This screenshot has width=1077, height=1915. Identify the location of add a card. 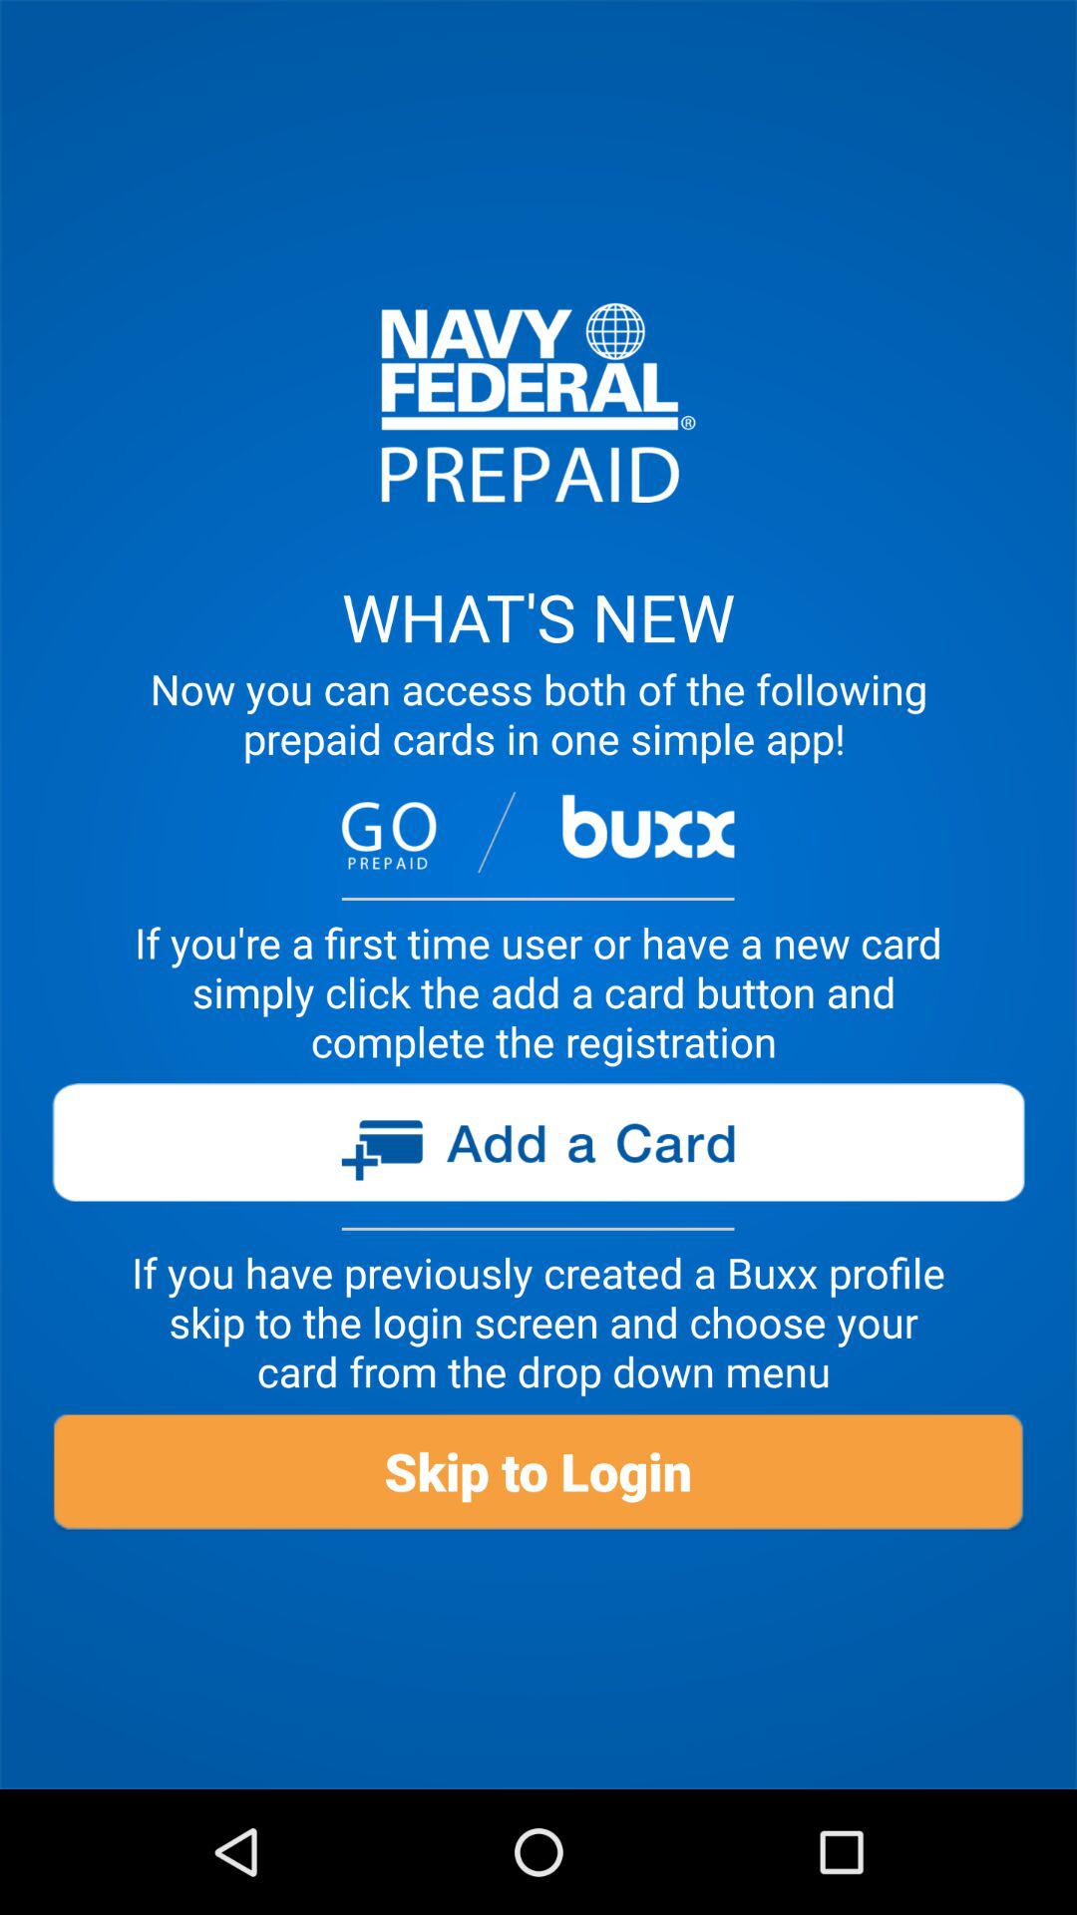
(538, 1149).